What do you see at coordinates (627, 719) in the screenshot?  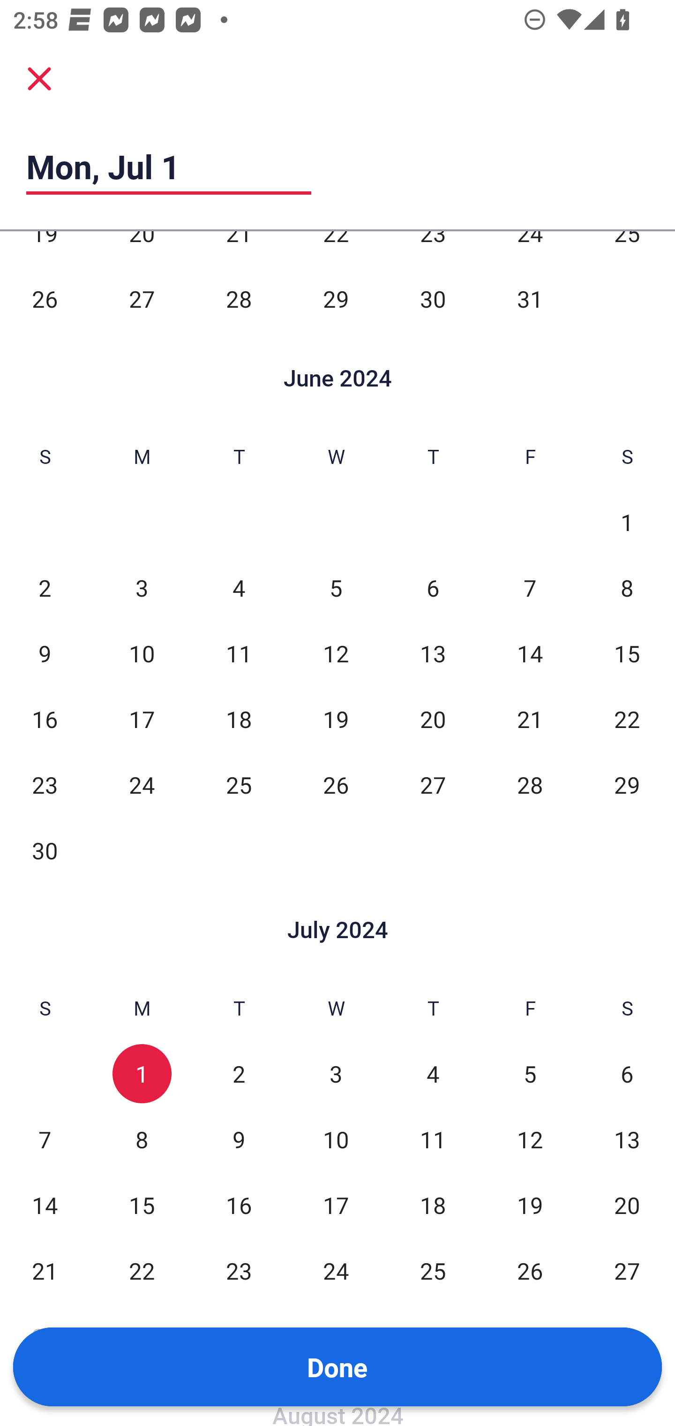 I see `22 Sat, Jun 22, Not Selected` at bounding box center [627, 719].